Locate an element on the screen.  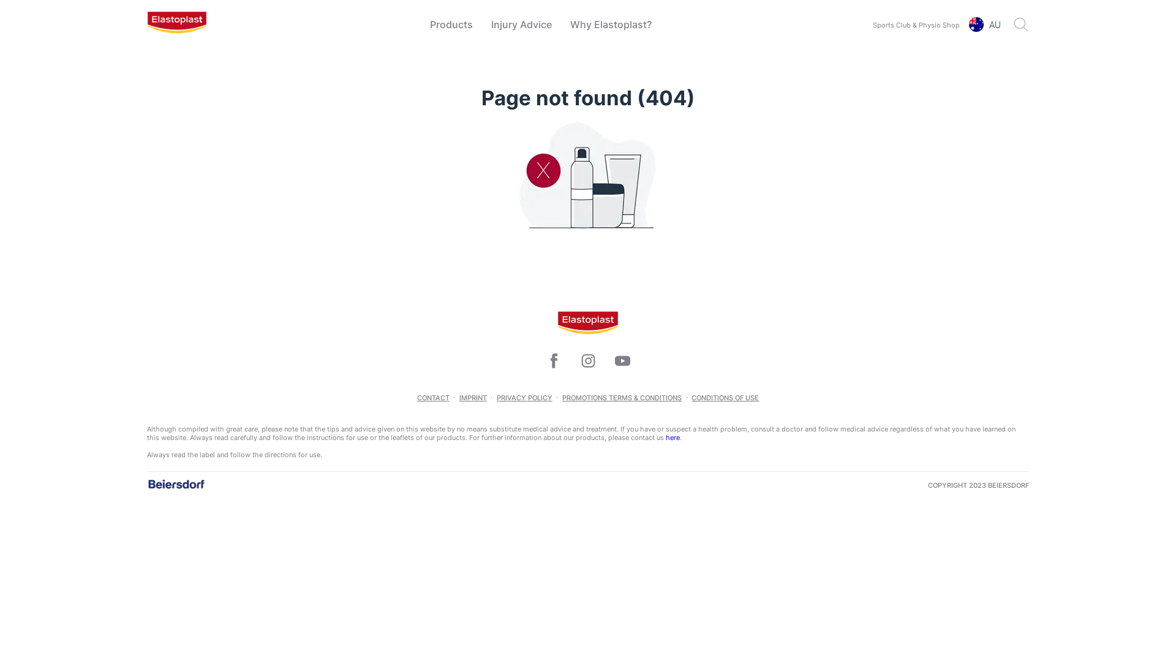
IMPRINT is located at coordinates (473, 398).